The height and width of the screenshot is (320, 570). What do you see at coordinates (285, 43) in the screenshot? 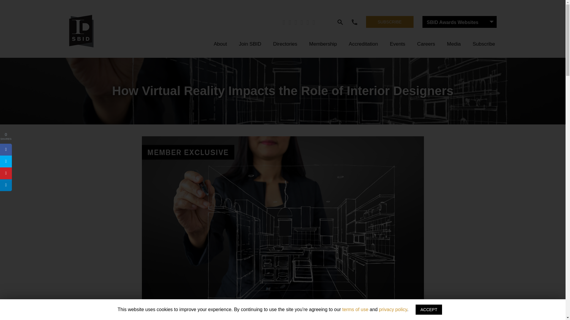
I see `Directories` at bounding box center [285, 43].